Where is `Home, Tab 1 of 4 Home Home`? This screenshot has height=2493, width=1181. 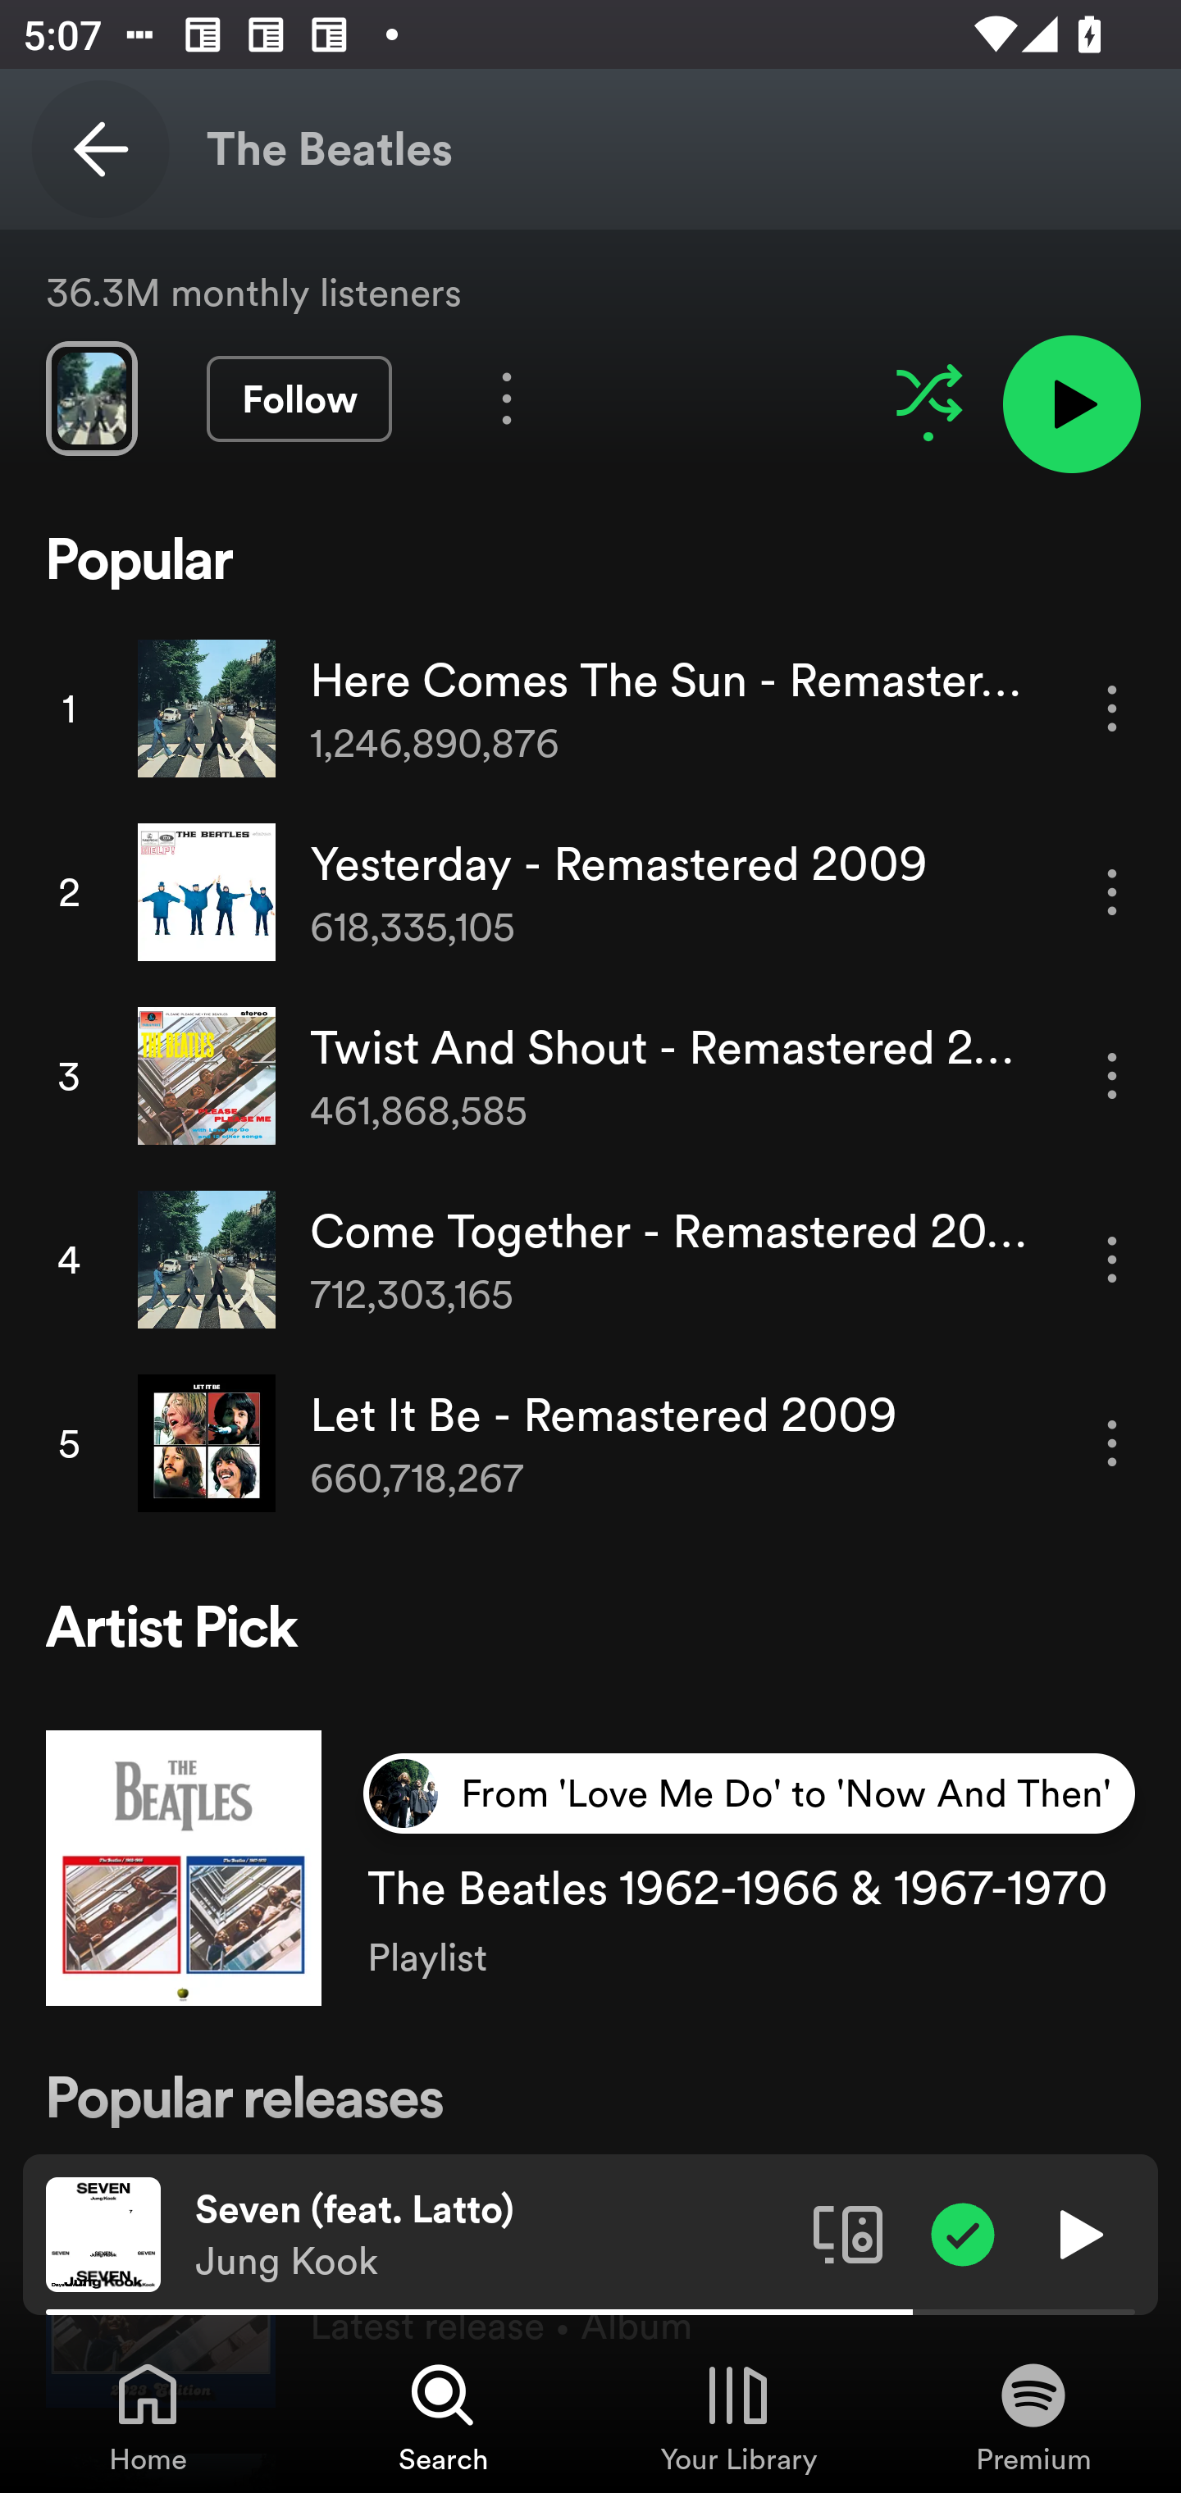 Home, Tab 1 of 4 Home Home is located at coordinates (148, 2416).